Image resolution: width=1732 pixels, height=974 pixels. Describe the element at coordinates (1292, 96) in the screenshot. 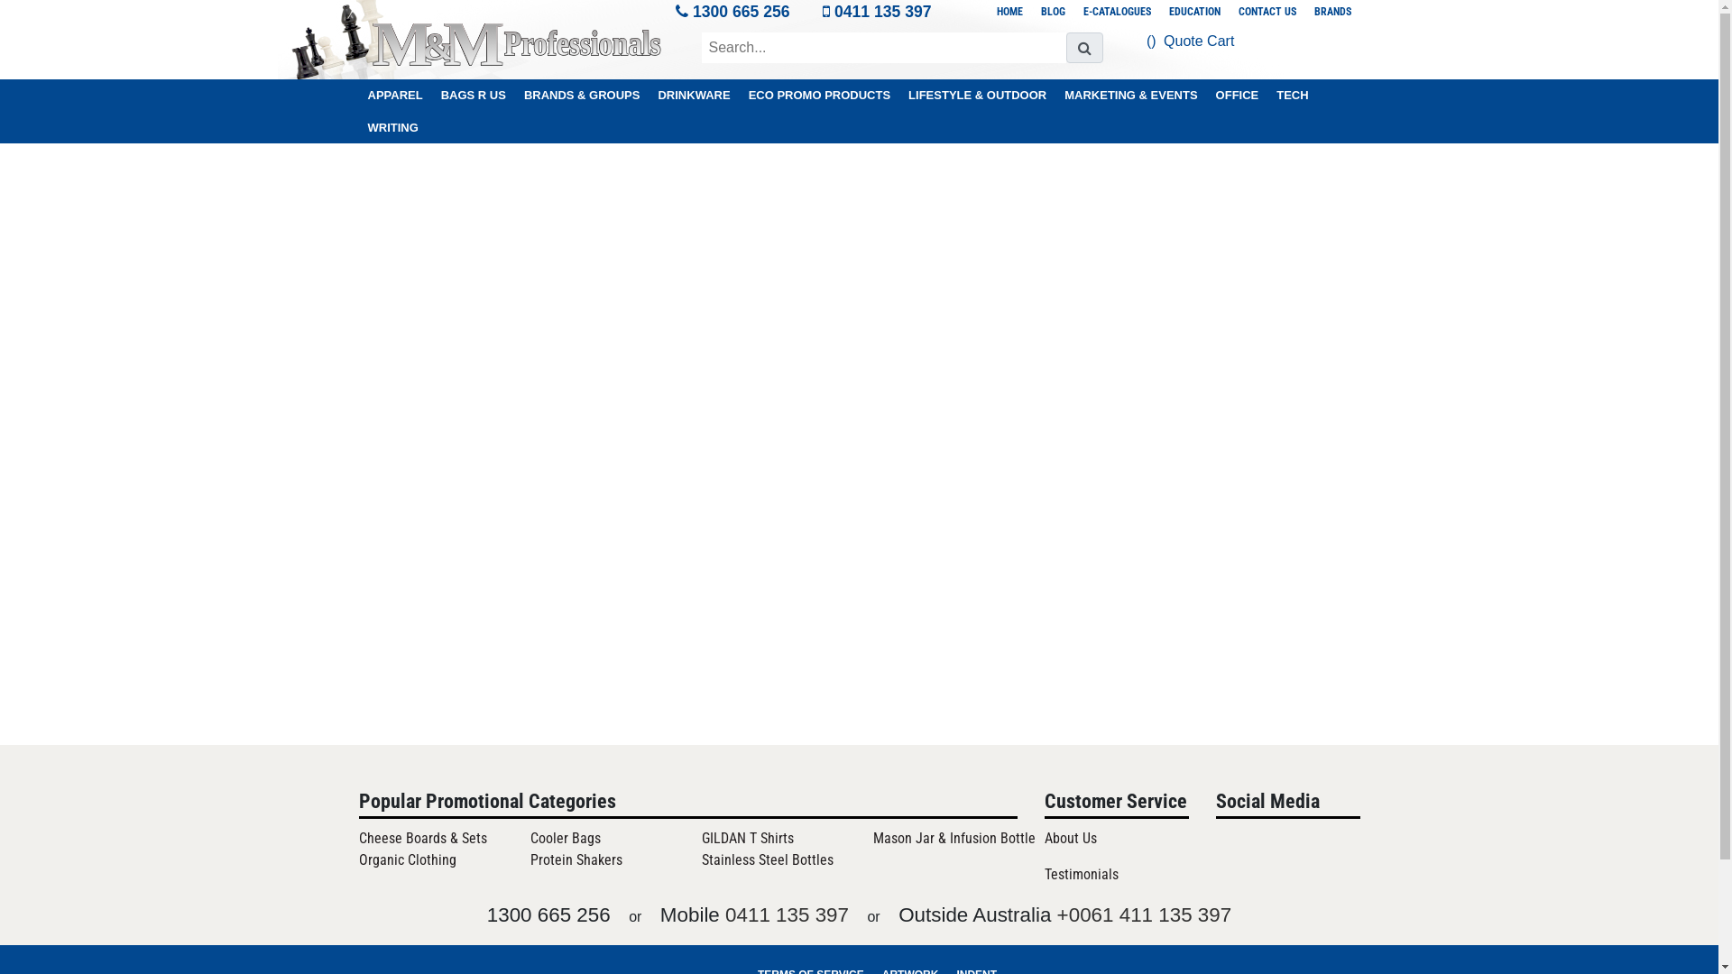

I see `TECH` at that location.